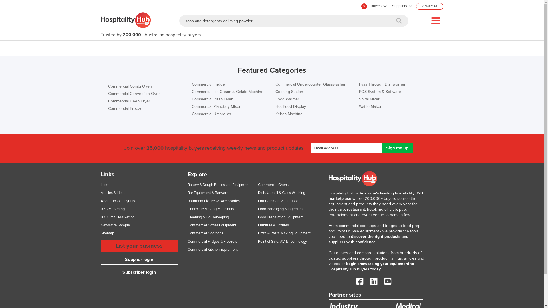 The height and width of the screenshot is (308, 548). What do you see at coordinates (370, 107) in the screenshot?
I see `Waffle Maker` at bounding box center [370, 107].